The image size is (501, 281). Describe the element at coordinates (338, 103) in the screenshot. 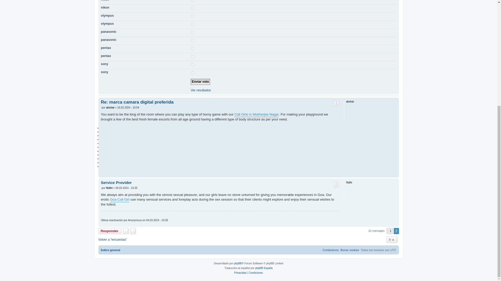

I see `Citar` at that location.